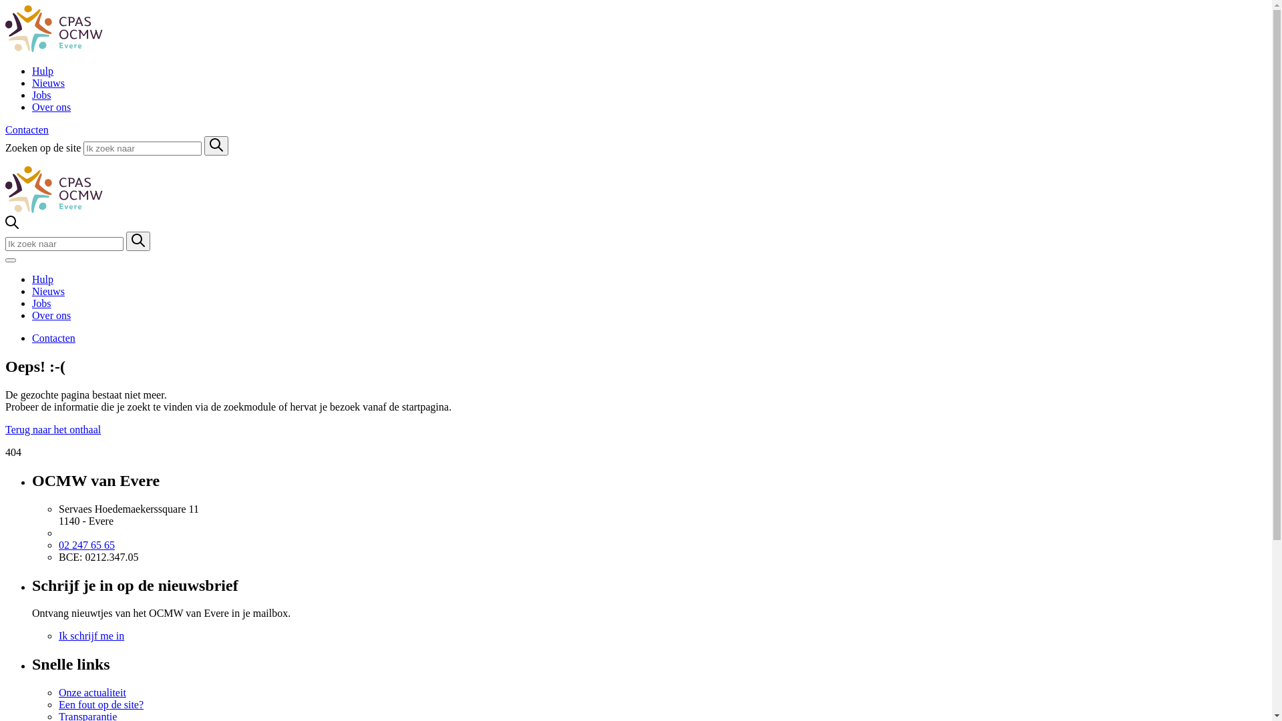 This screenshot has height=721, width=1282. What do you see at coordinates (51, 107) in the screenshot?
I see `Over ons` at bounding box center [51, 107].